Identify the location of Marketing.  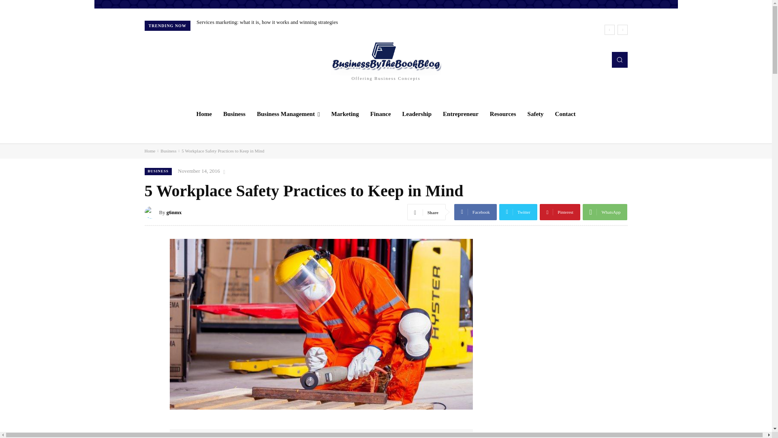
(344, 114).